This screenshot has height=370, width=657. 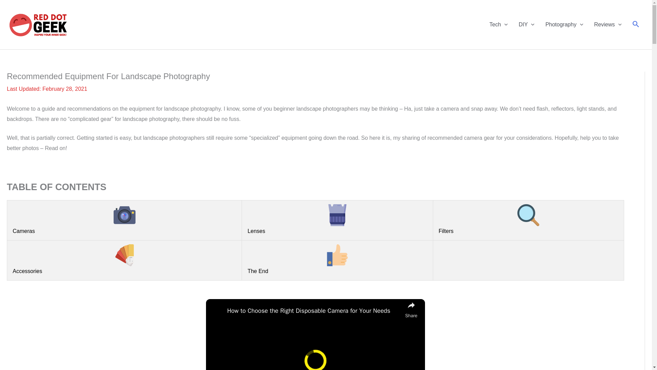 What do you see at coordinates (564, 24) in the screenshot?
I see `Photography` at bounding box center [564, 24].